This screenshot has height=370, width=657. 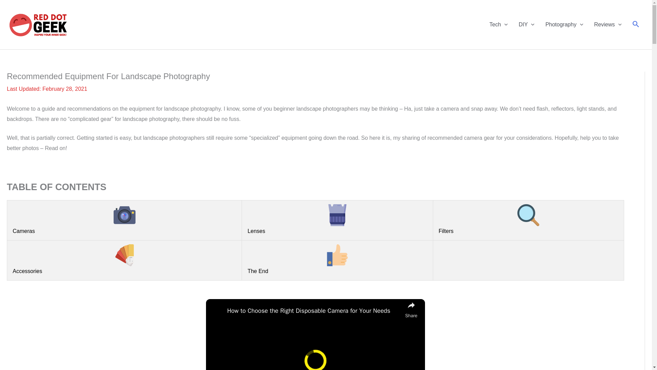 What do you see at coordinates (564, 24) in the screenshot?
I see `Photography` at bounding box center [564, 24].